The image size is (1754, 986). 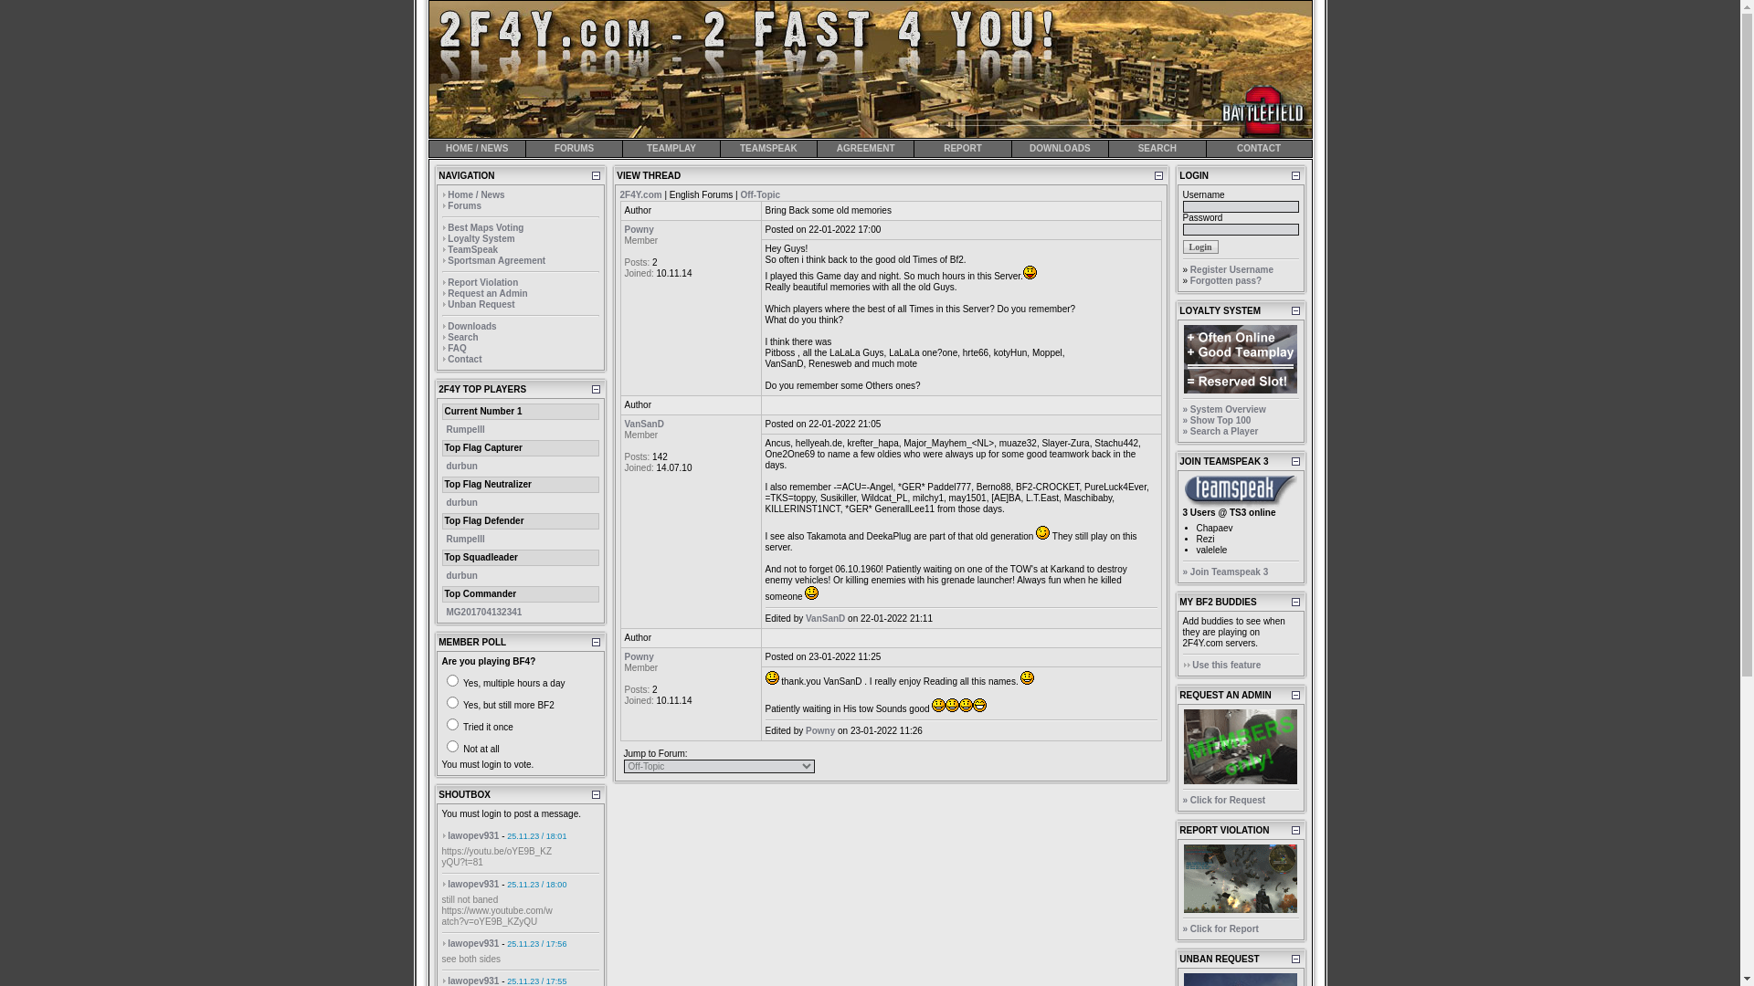 I want to click on Powny, so click(x=639, y=230).